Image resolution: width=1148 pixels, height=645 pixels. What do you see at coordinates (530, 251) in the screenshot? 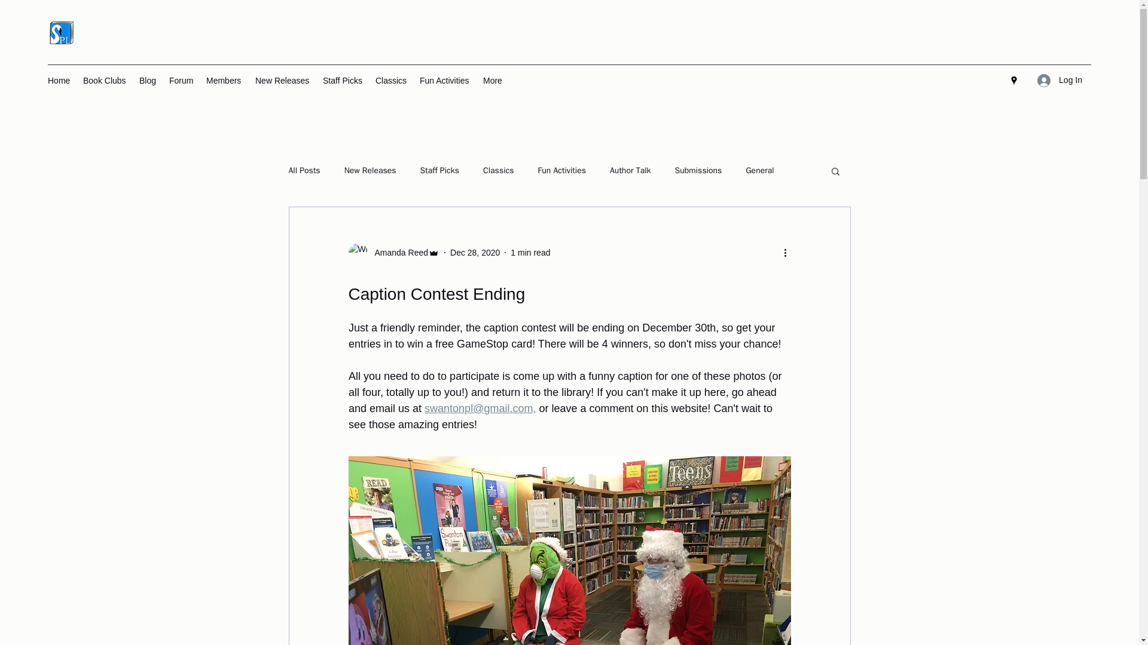
I see `1 min read` at bounding box center [530, 251].